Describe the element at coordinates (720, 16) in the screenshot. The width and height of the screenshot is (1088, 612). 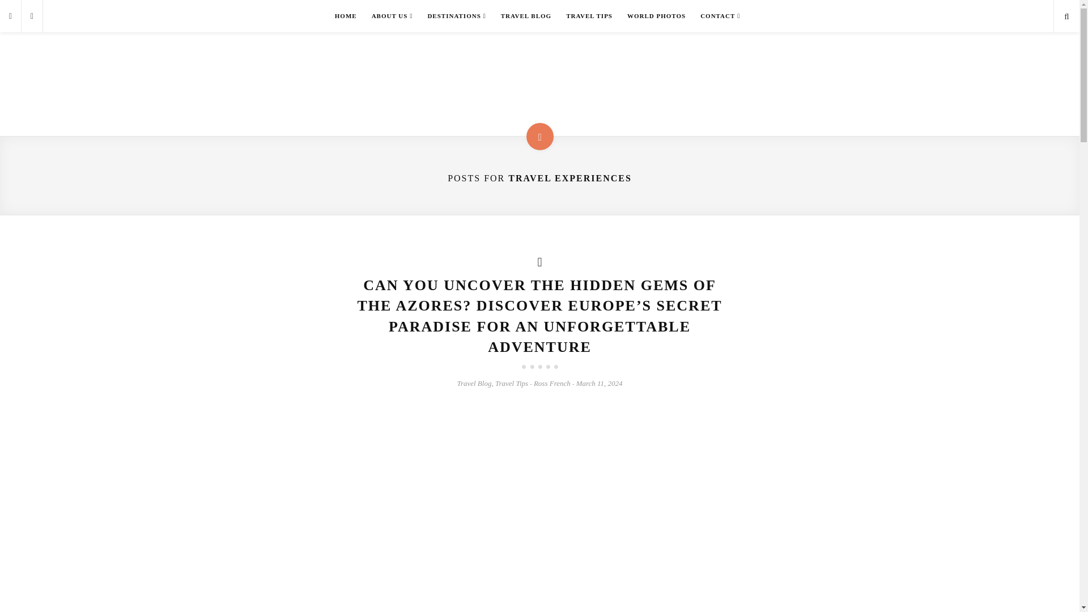
I see `CONTACT` at that location.